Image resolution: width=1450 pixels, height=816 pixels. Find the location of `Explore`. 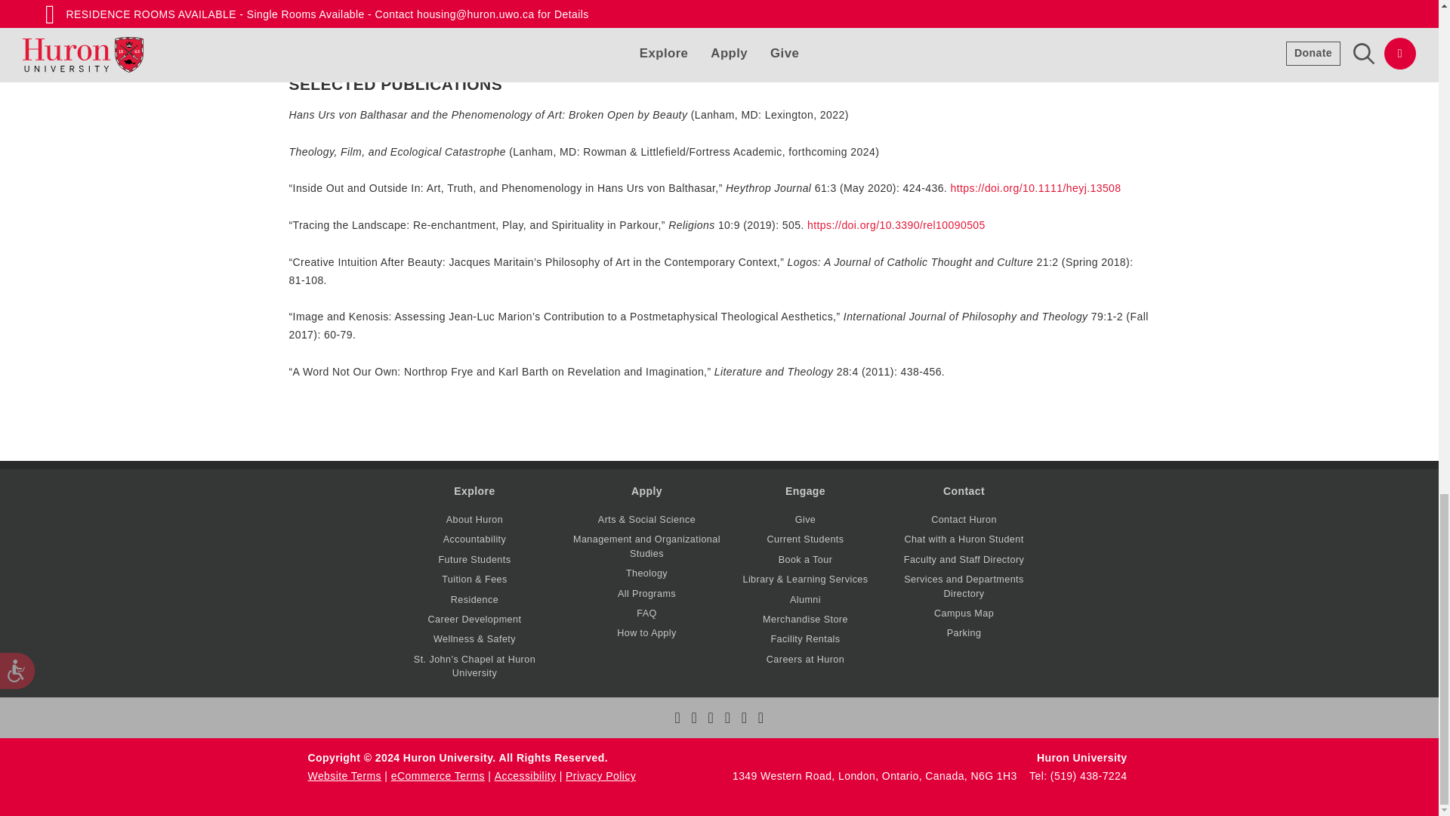

Explore is located at coordinates (474, 490).